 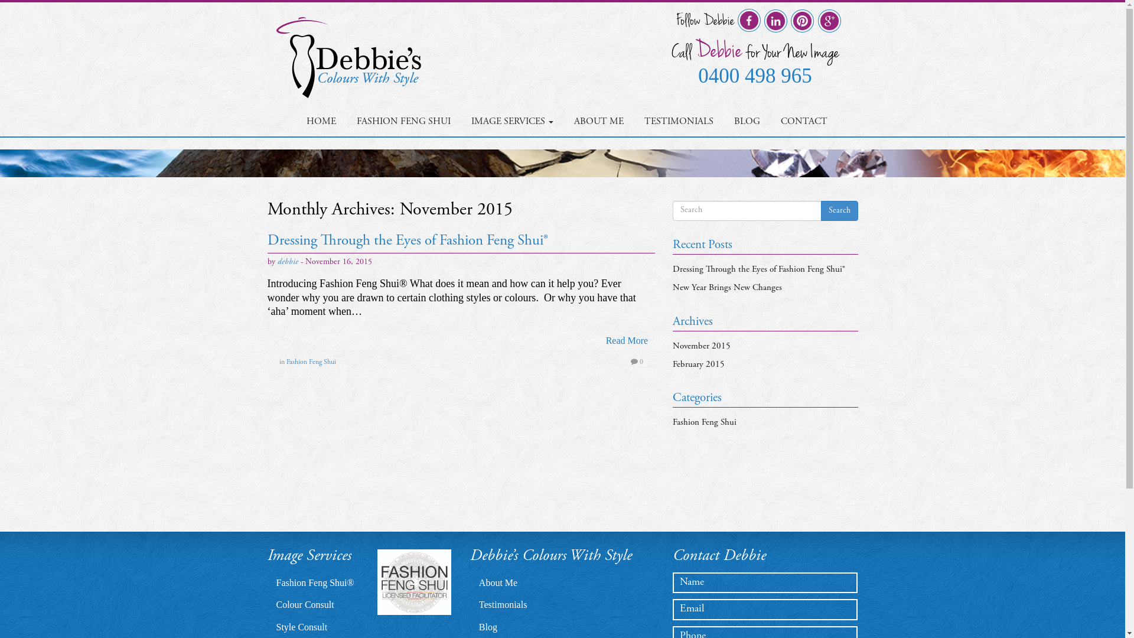 I want to click on Testimonials, so click(x=503, y=605).